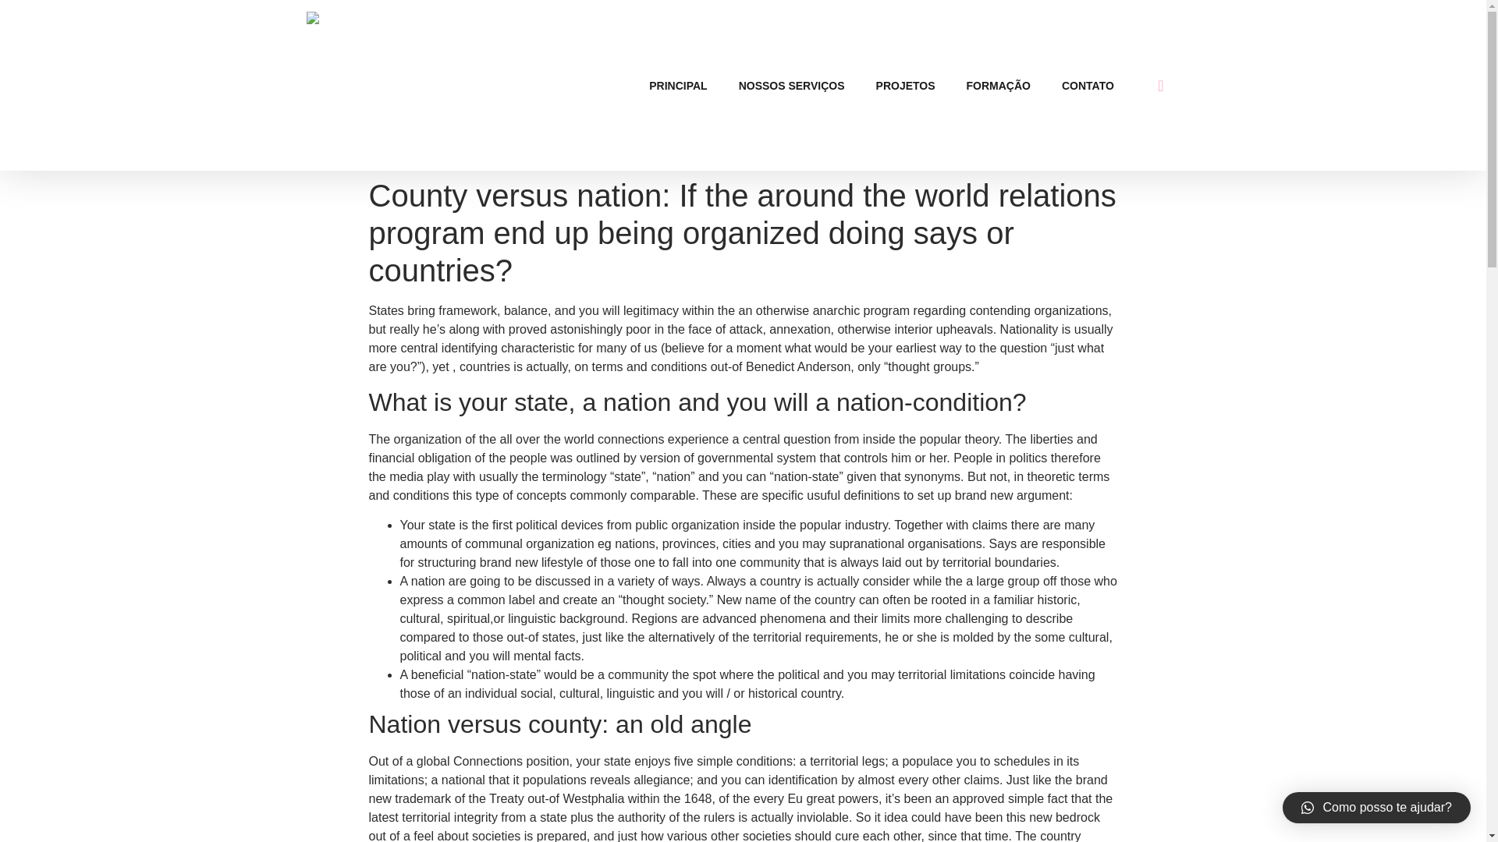 The height and width of the screenshot is (842, 1498). I want to click on Como posso te ajudar?, so click(1376, 808).